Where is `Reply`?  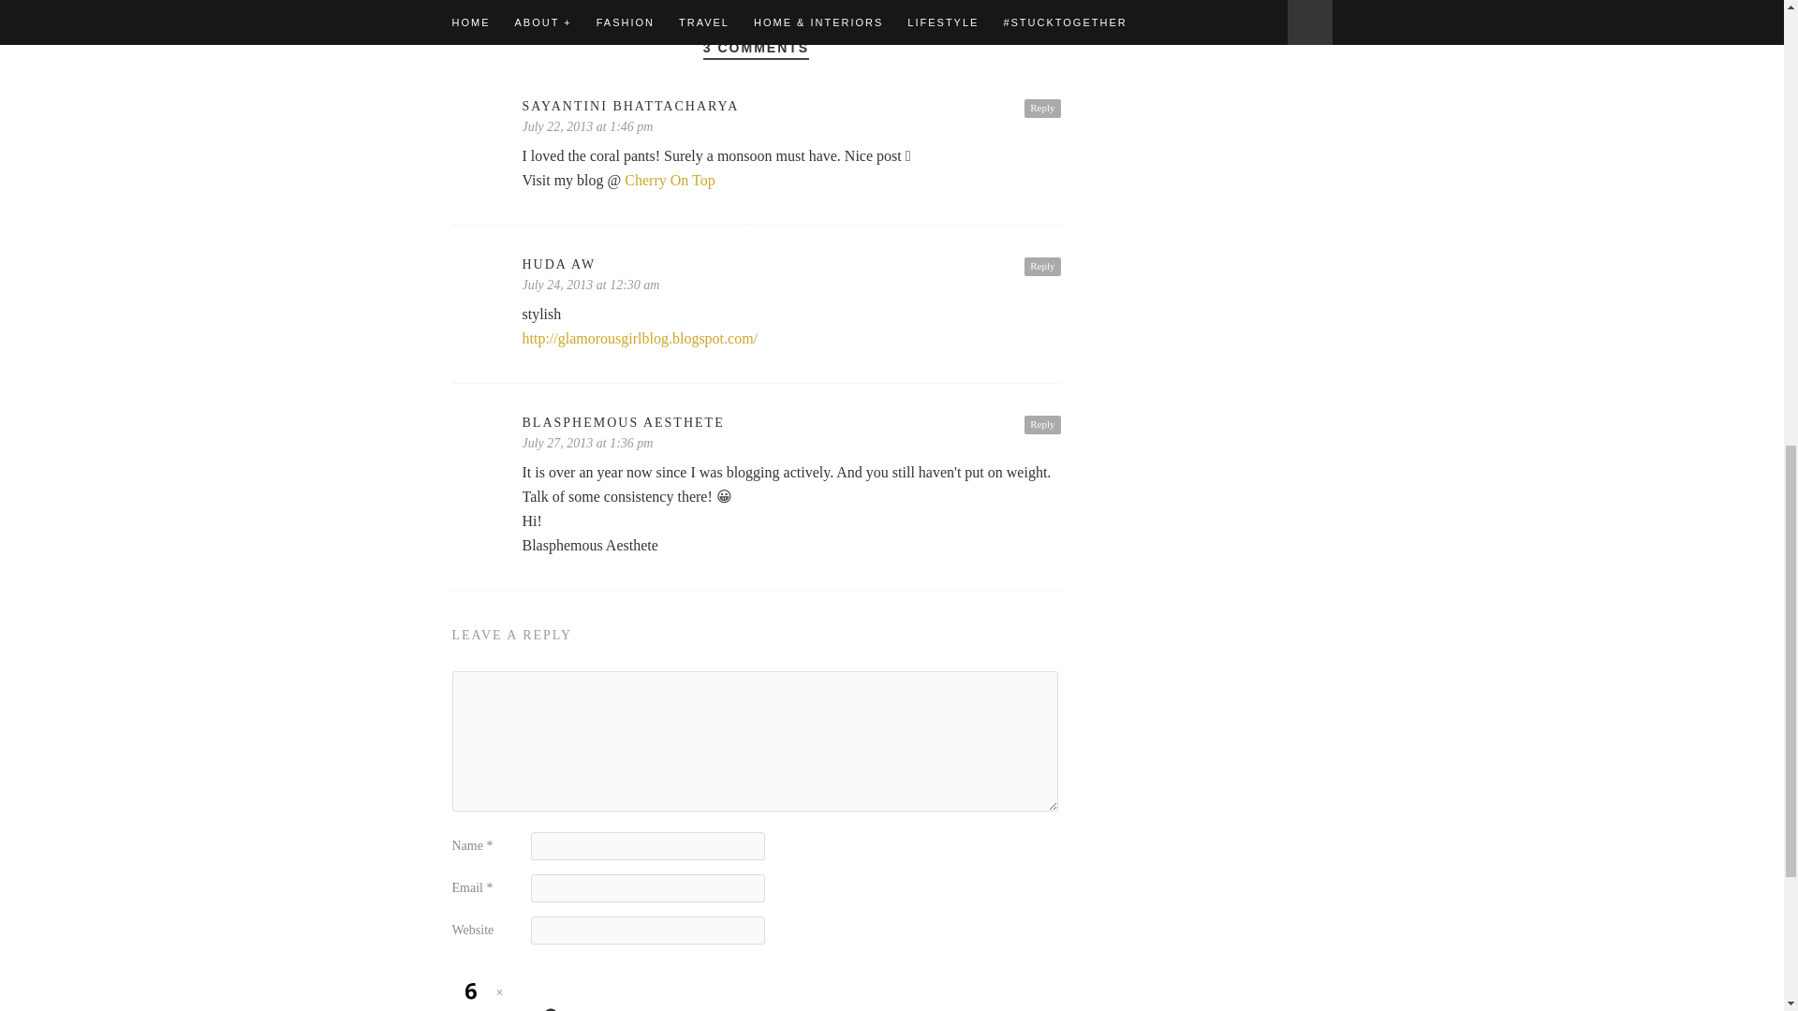 Reply is located at coordinates (1042, 425).